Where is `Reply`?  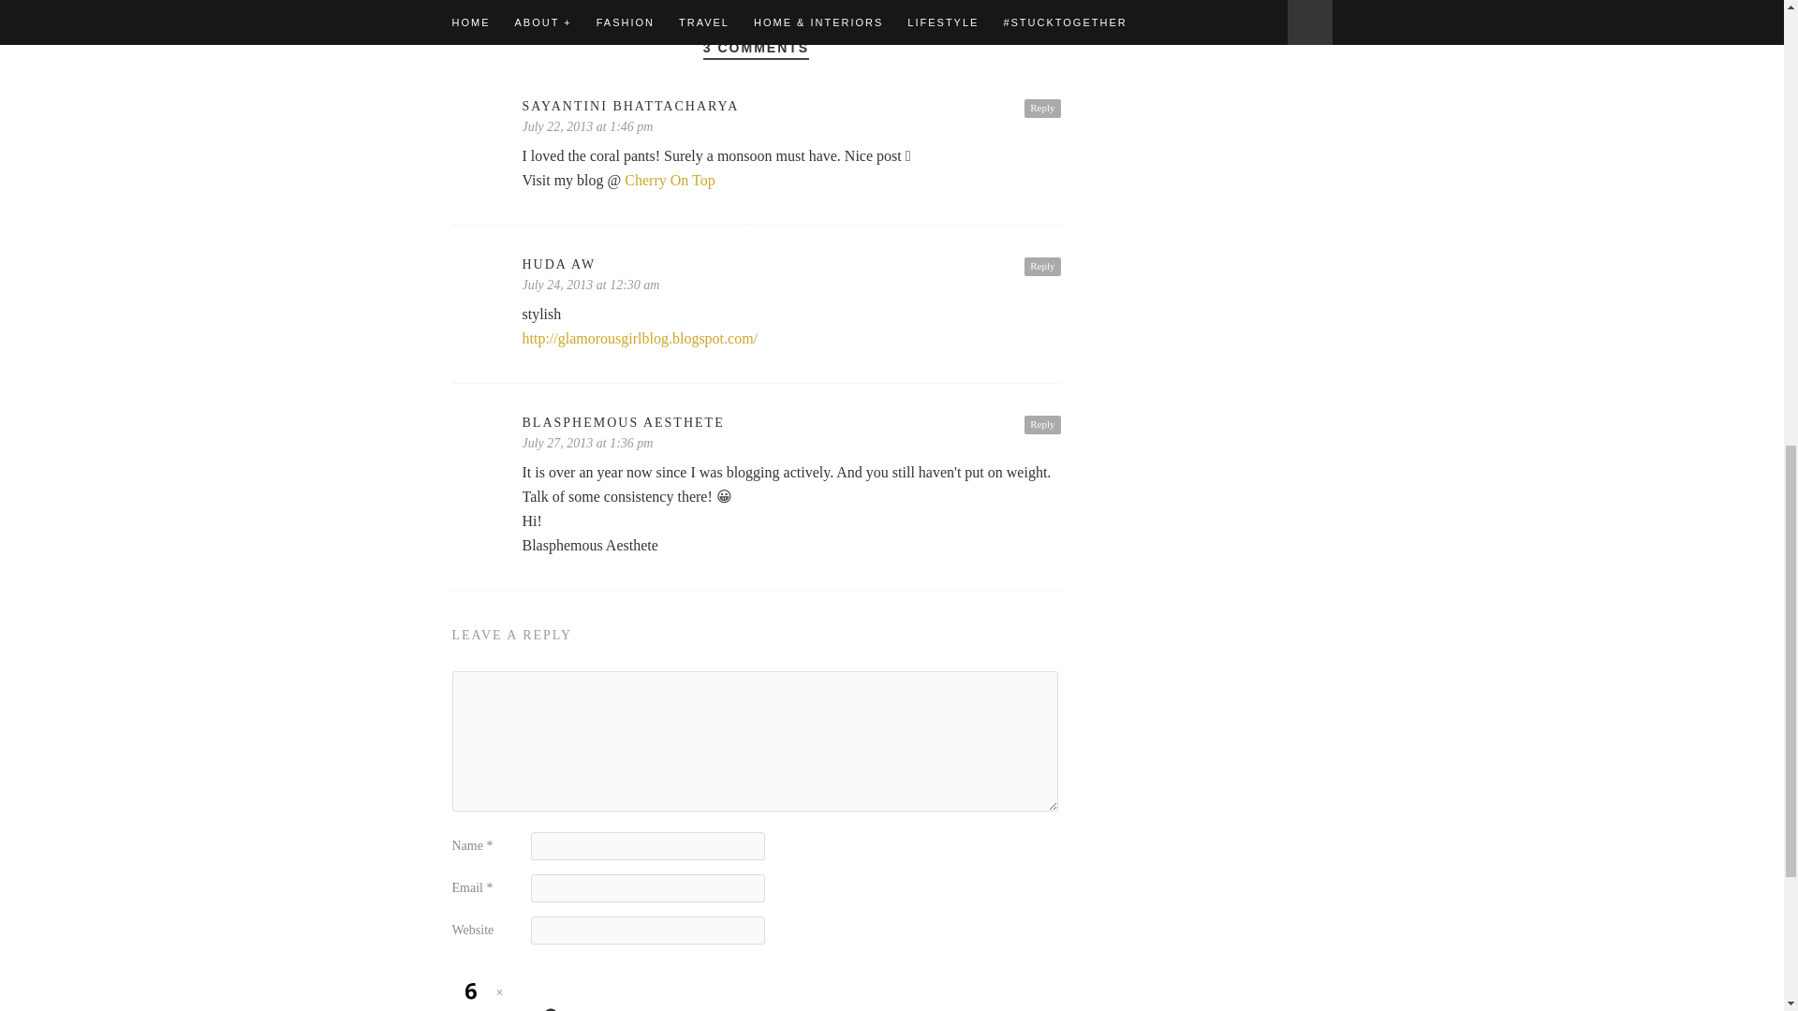 Reply is located at coordinates (1042, 425).